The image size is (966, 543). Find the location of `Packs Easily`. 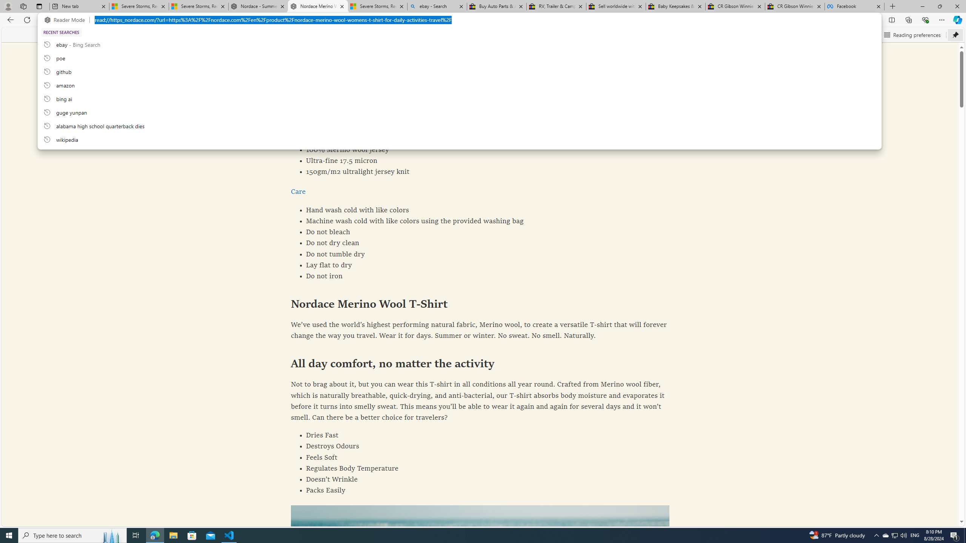

Packs Easily is located at coordinates (480, 491).